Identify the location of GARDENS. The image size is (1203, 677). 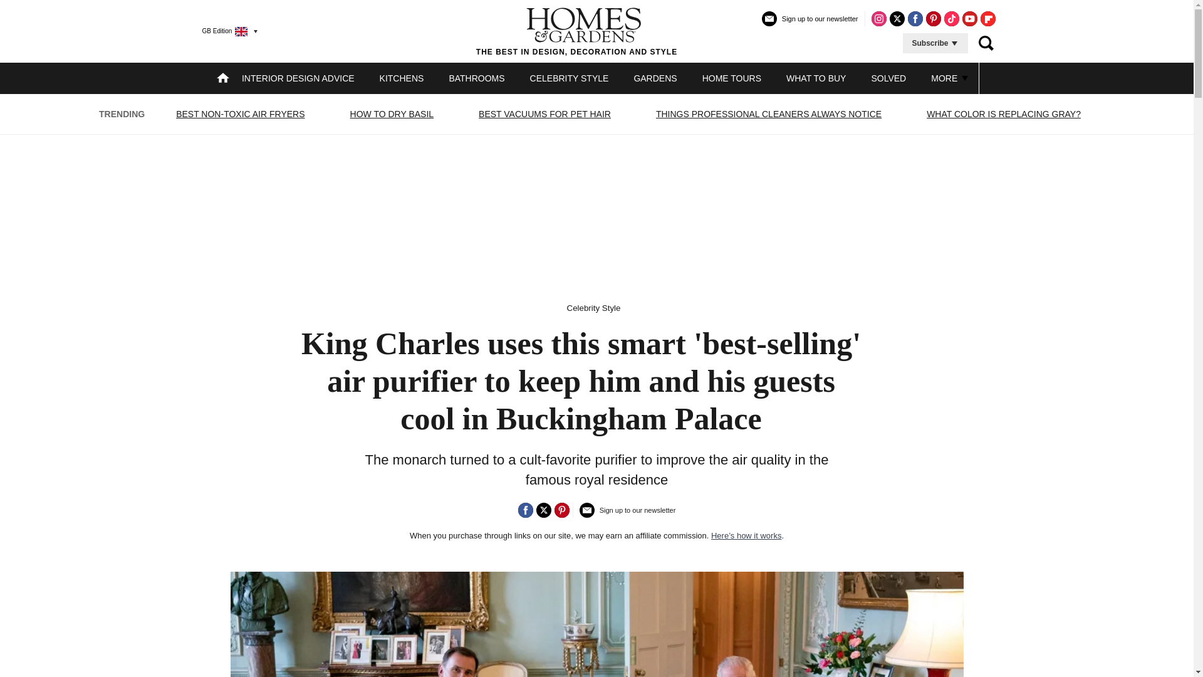
(655, 78).